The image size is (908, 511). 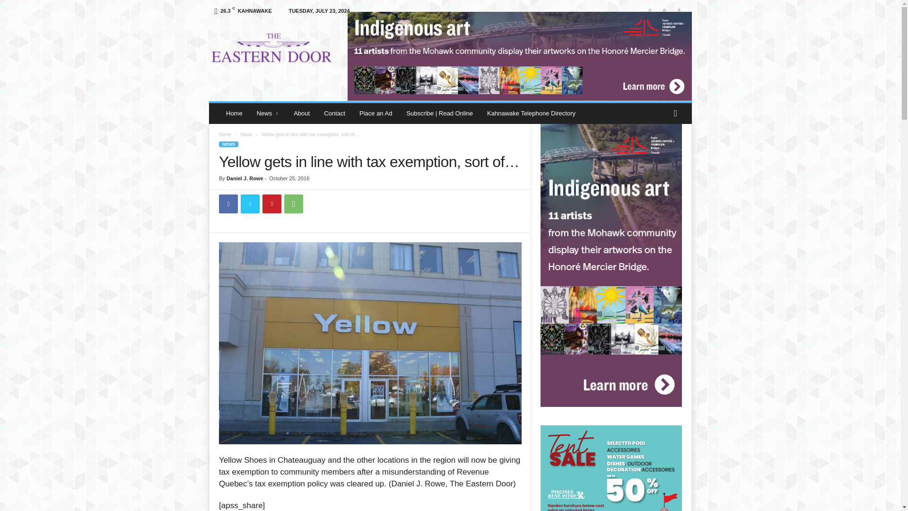 I want to click on The Eastern Door, so click(x=273, y=46).